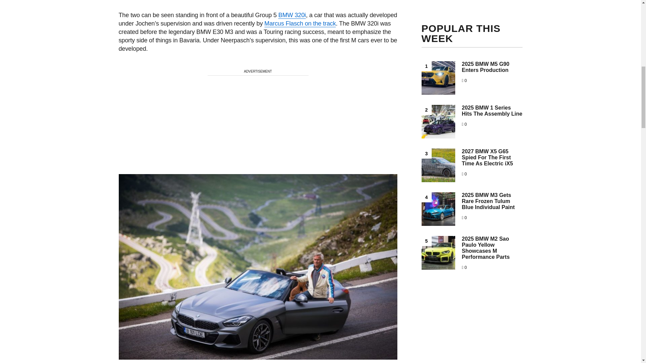  I want to click on 2025 BMW M5 G90 Enters Production, so click(485, 67).